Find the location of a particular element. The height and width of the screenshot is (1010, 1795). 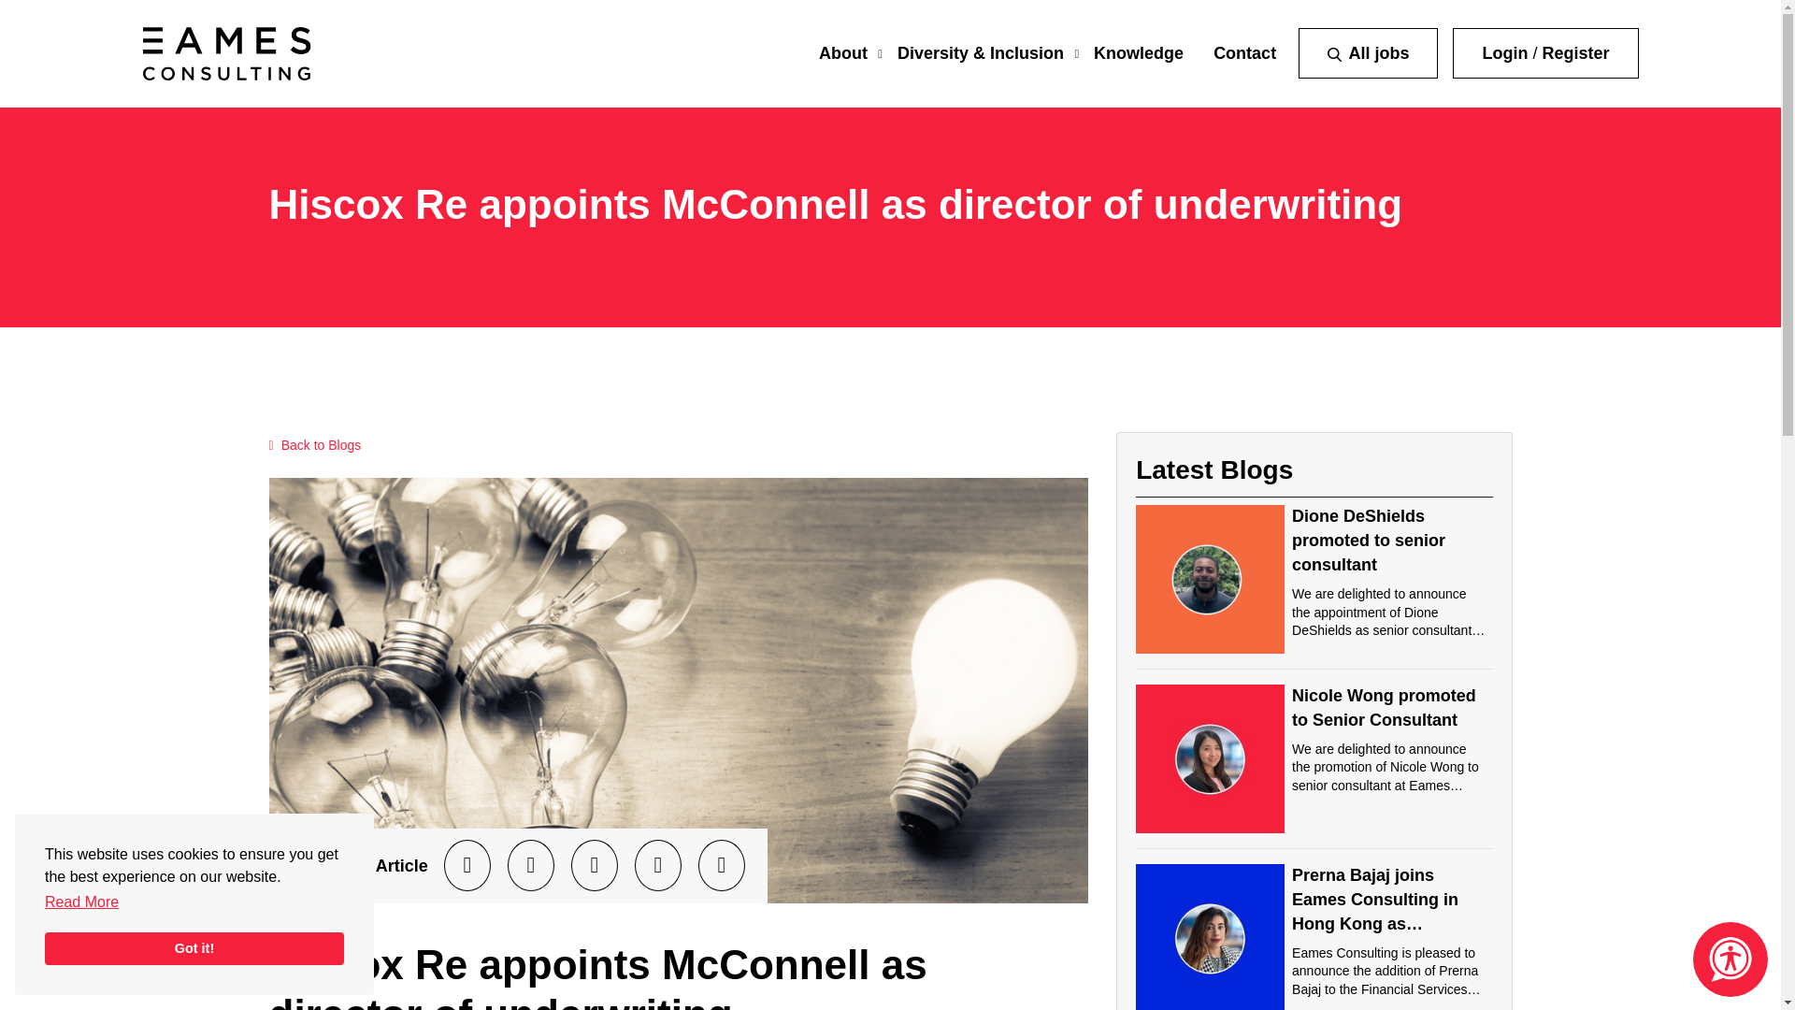

About is located at coordinates (842, 52).